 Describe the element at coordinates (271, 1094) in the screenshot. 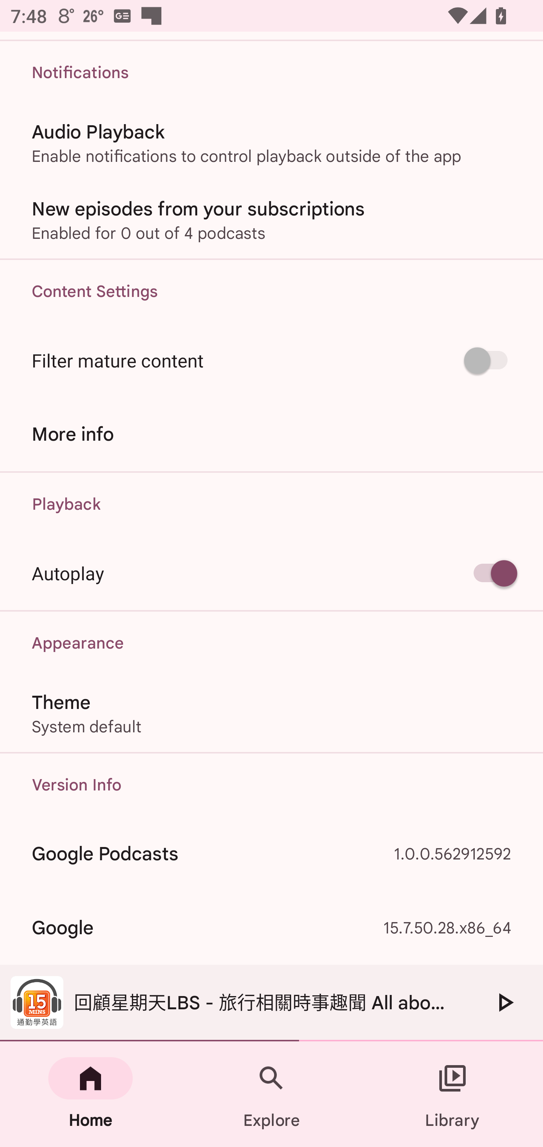

I see `Explore` at that location.